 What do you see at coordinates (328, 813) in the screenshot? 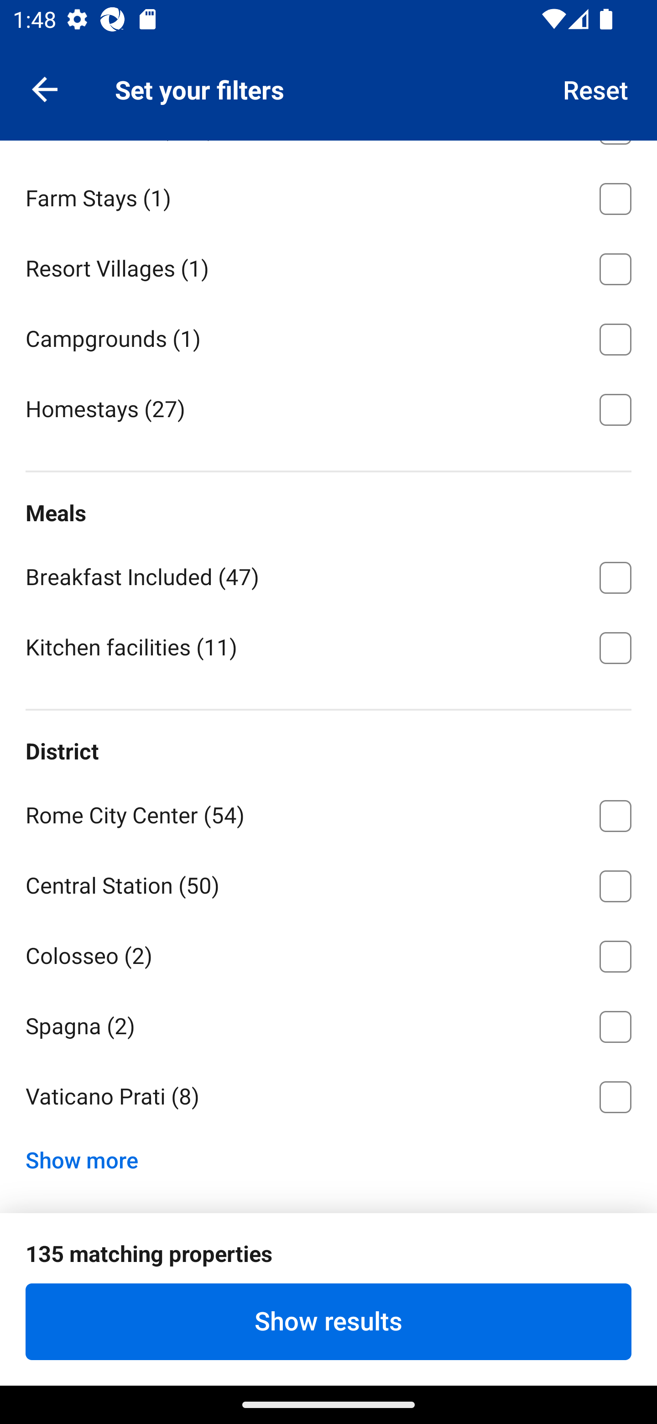
I see `Rome City Center ⁦(54)` at bounding box center [328, 813].